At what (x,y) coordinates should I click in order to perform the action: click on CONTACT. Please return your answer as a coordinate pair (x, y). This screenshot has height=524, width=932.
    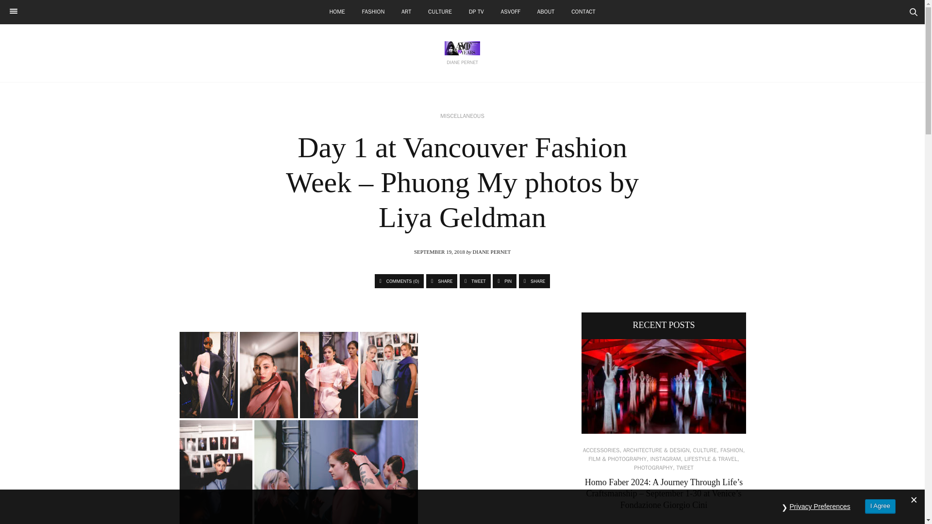
    Looking at the image, I should click on (582, 12).